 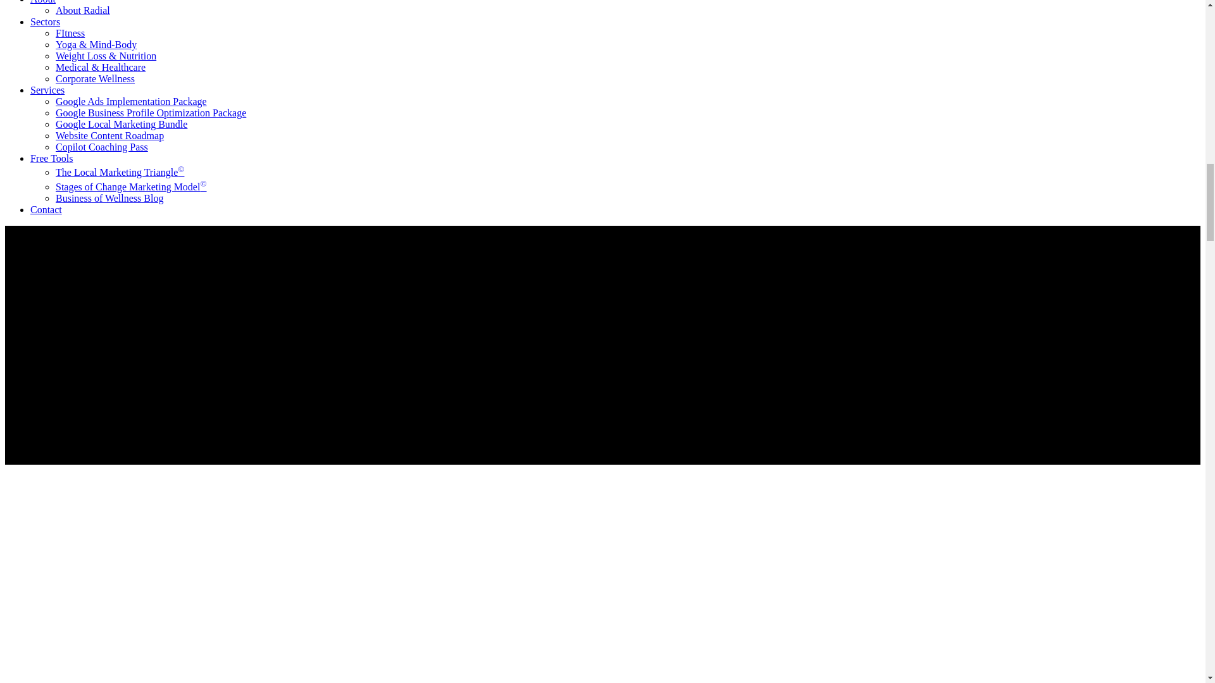 What do you see at coordinates (83, 10) in the screenshot?
I see `About Radial` at bounding box center [83, 10].